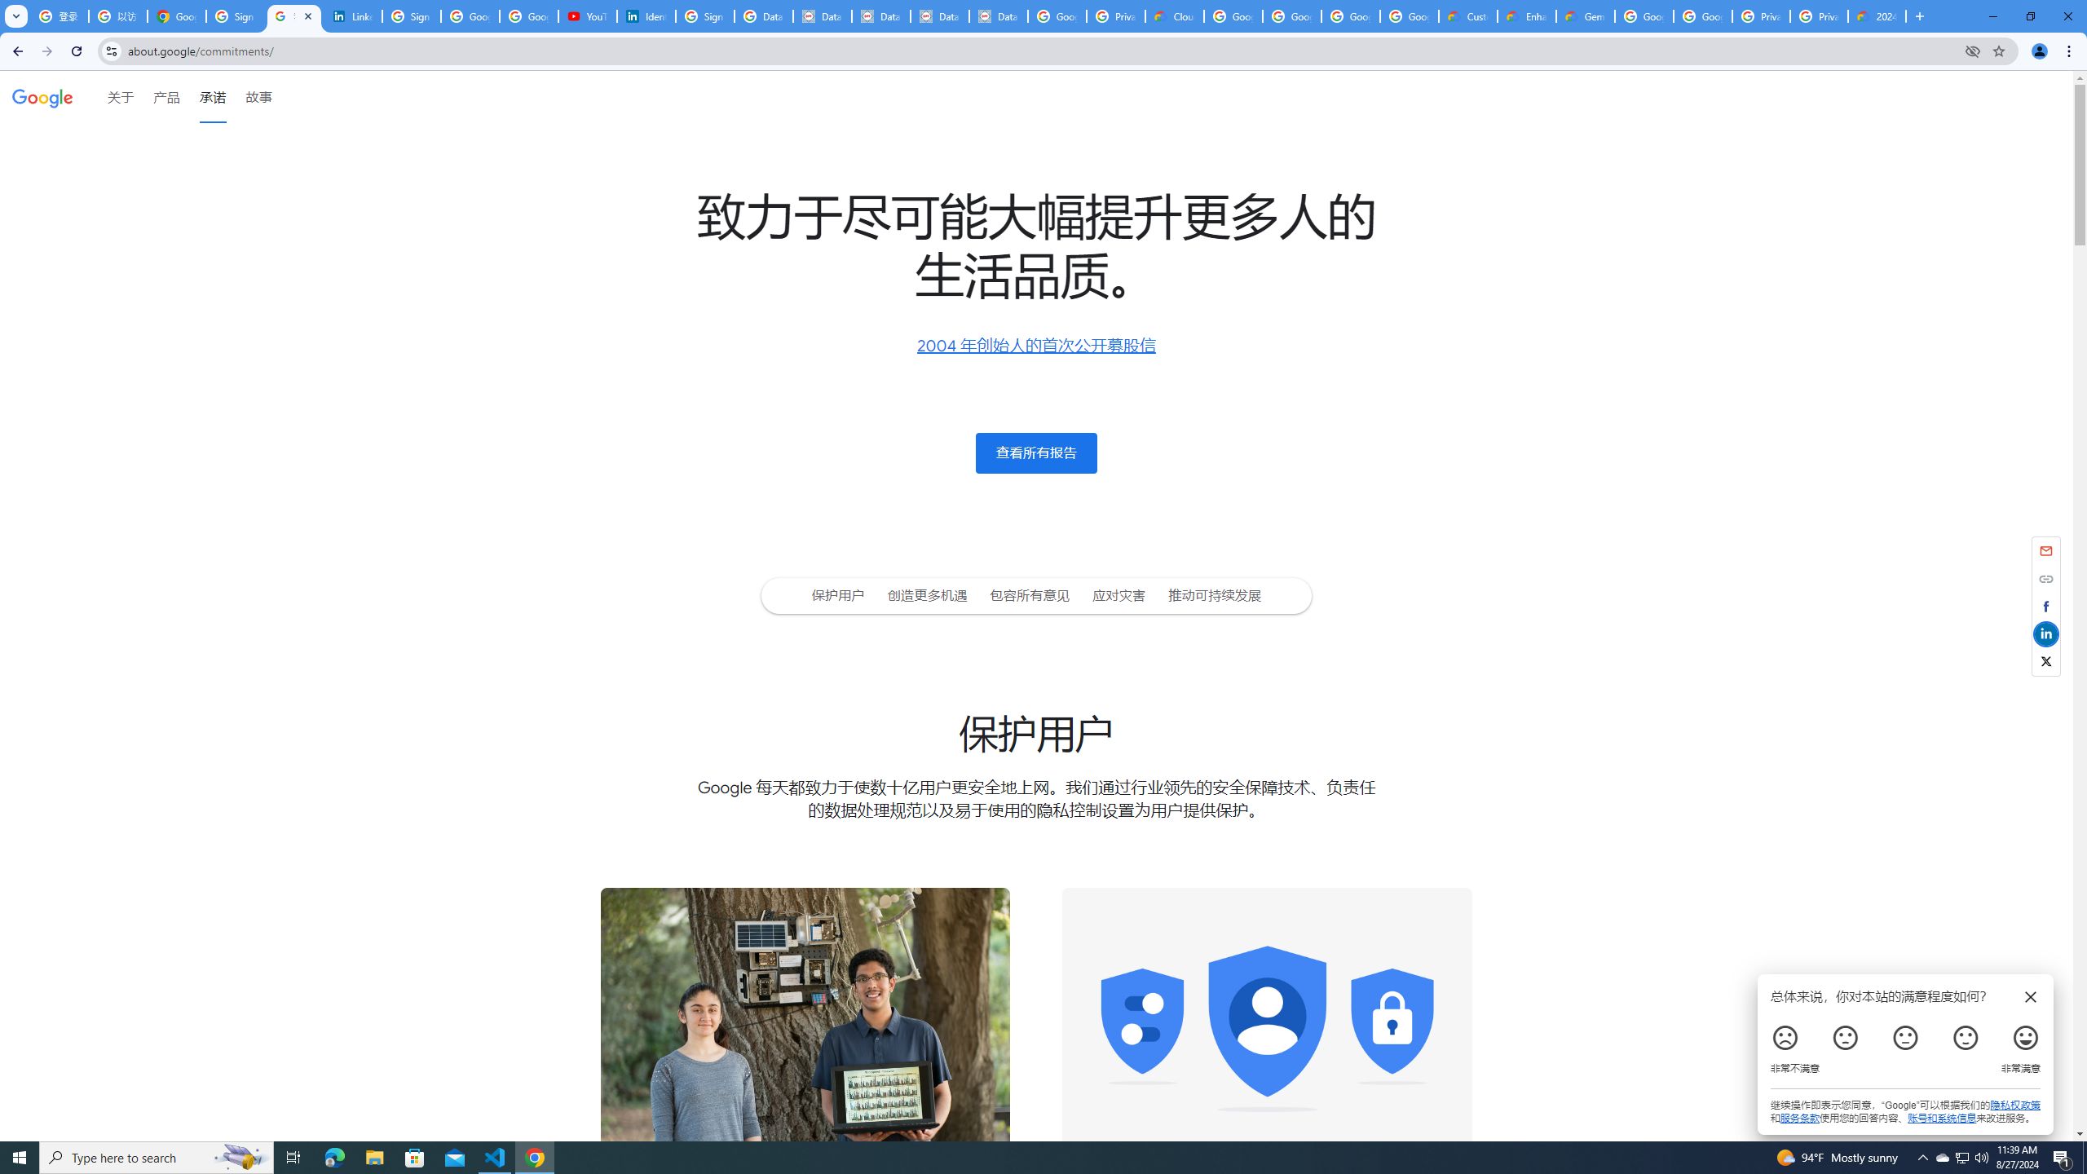 The height and width of the screenshot is (1174, 2087). What do you see at coordinates (1644, 16) in the screenshot?
I see `Google Cloud Platform` at bounding box center [1644, 16].